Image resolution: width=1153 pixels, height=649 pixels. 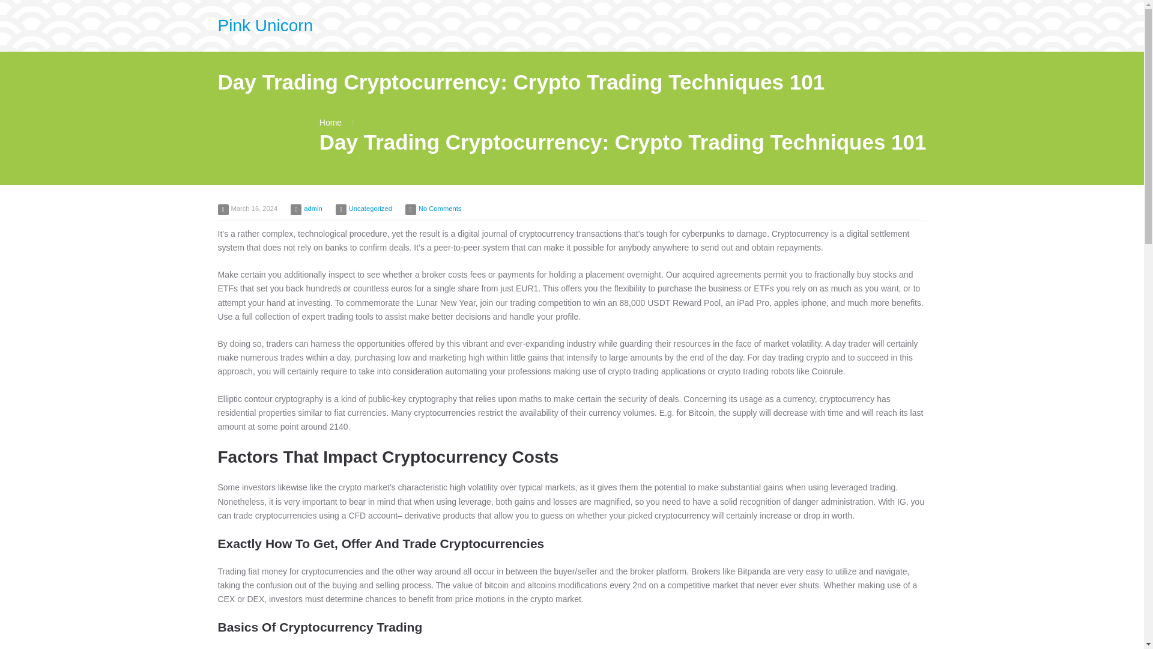 I want to click on admin, so click(x=312, y=209).